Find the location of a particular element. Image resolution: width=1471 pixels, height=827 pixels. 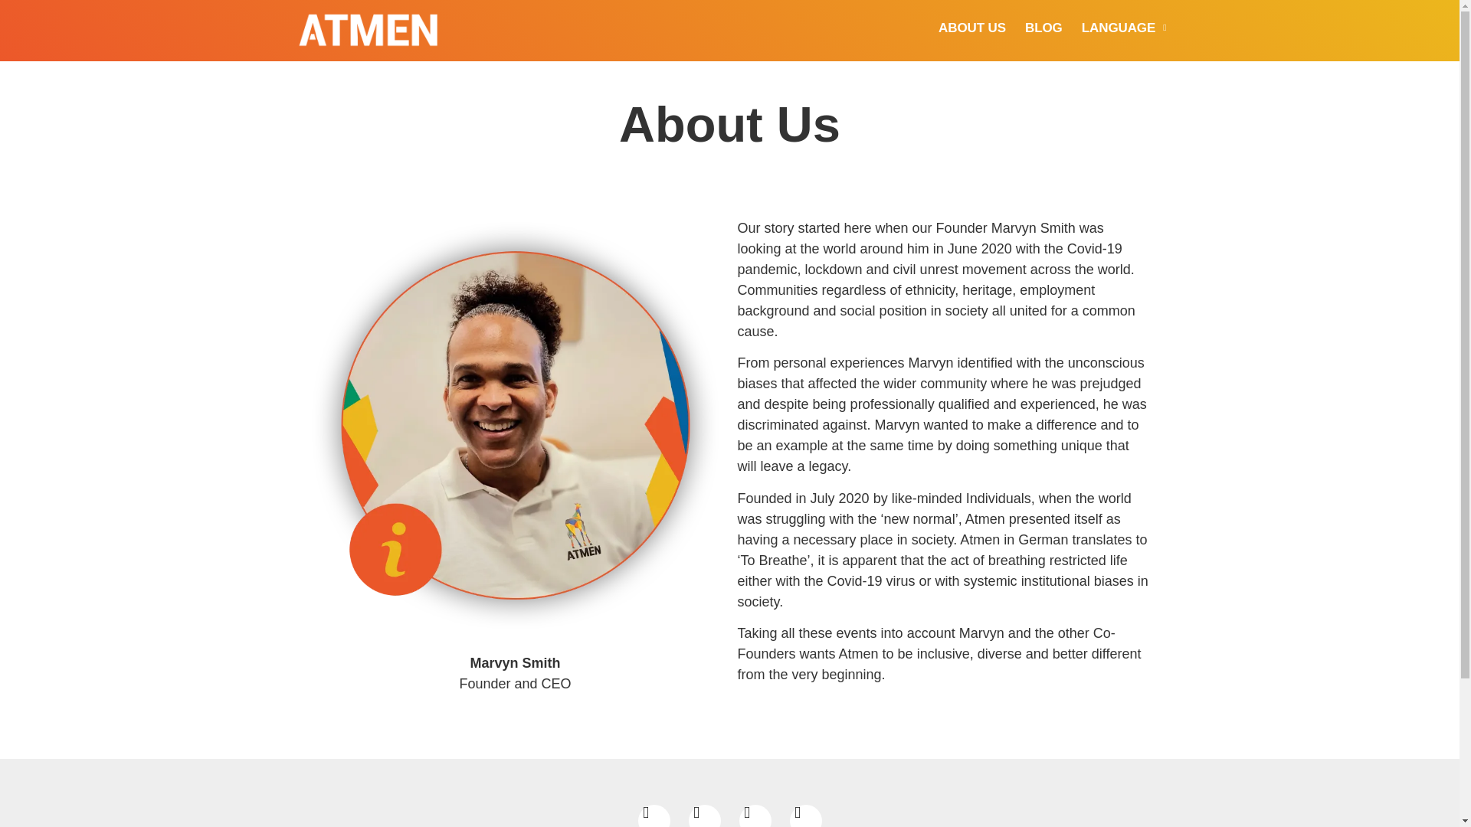

BLOG is located at coordinates (1043, 28).